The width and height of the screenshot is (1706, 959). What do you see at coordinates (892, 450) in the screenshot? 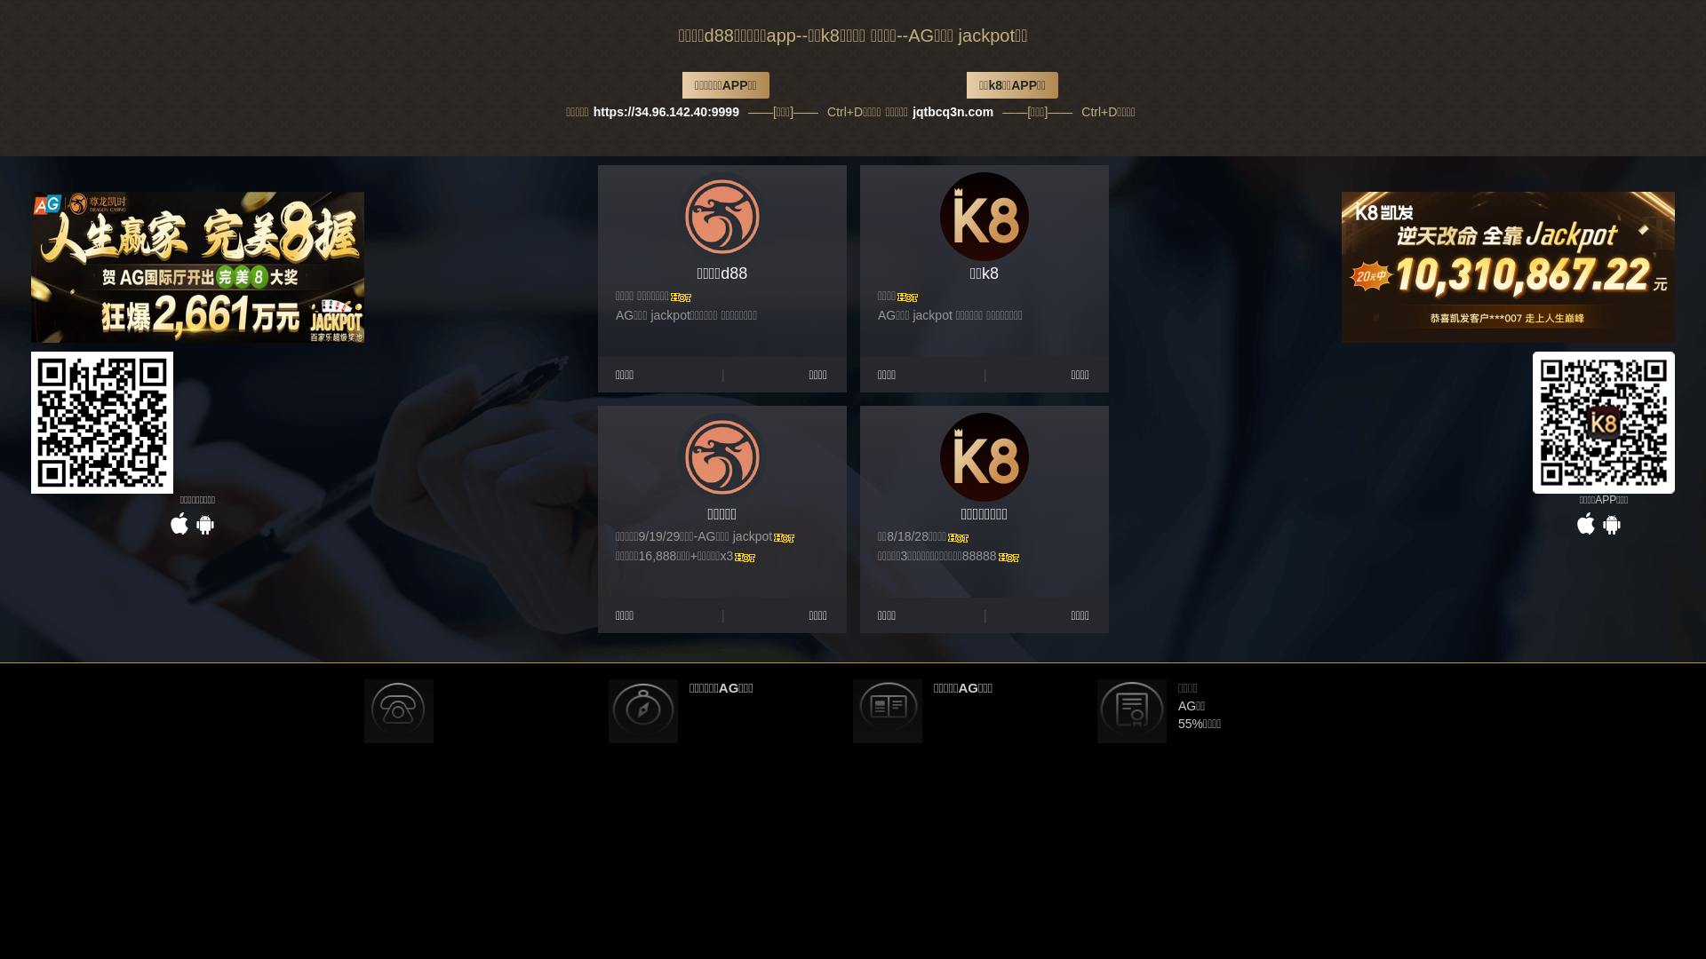
I see `2` at bounding box center [892, 450].